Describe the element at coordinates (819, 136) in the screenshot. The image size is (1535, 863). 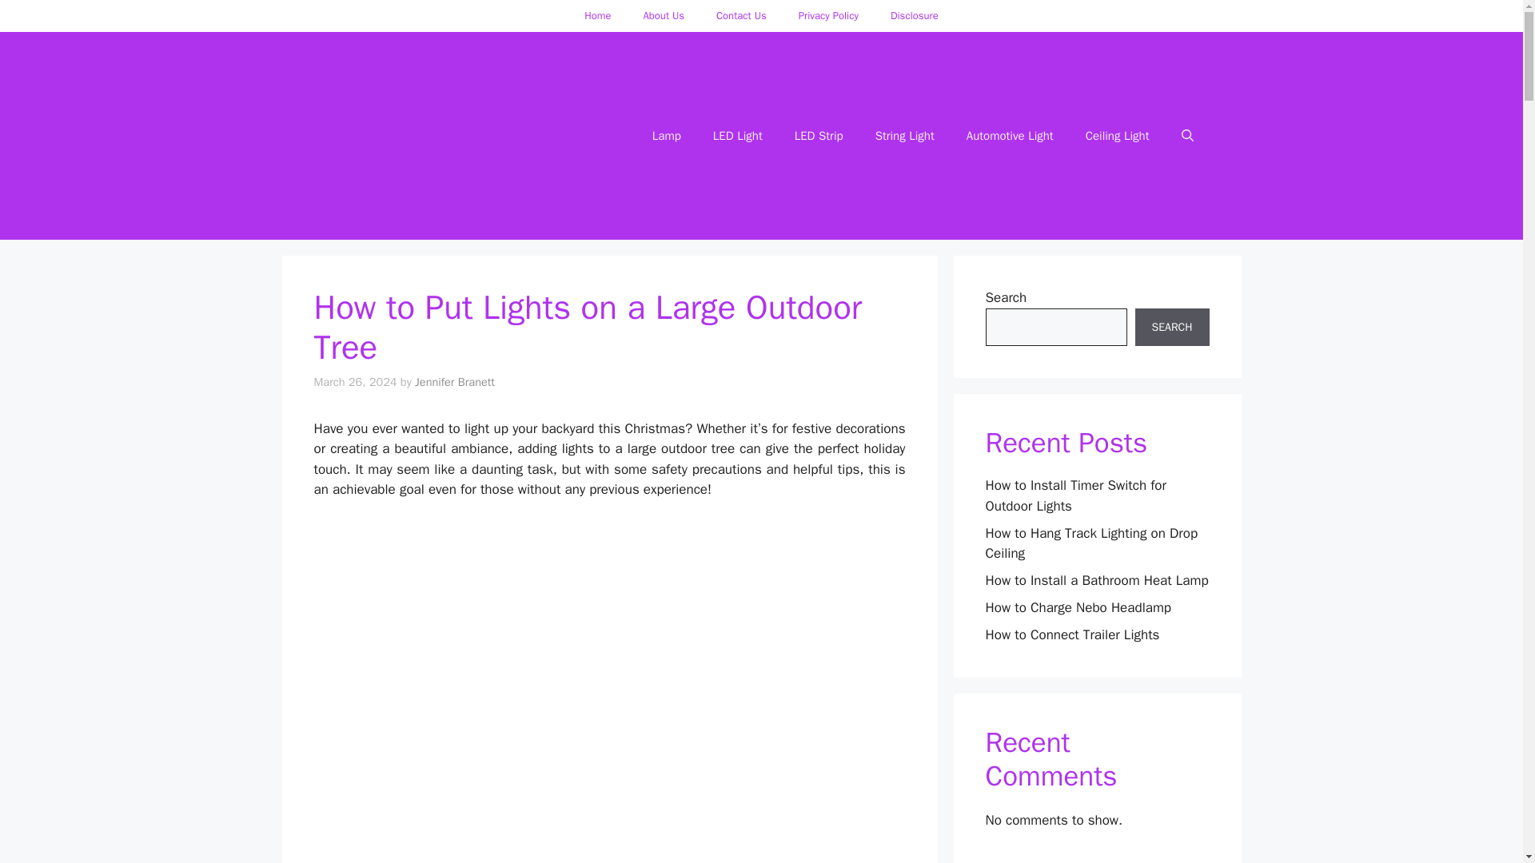
I see `LED Strip` at that location.